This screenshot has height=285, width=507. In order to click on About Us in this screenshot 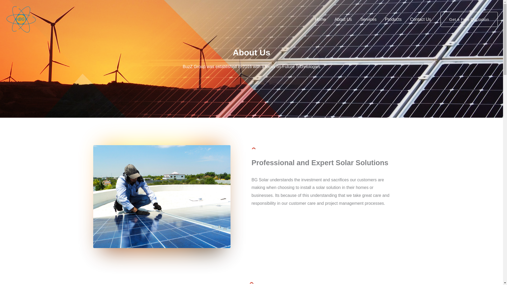, I will do `click(343, 19)`.